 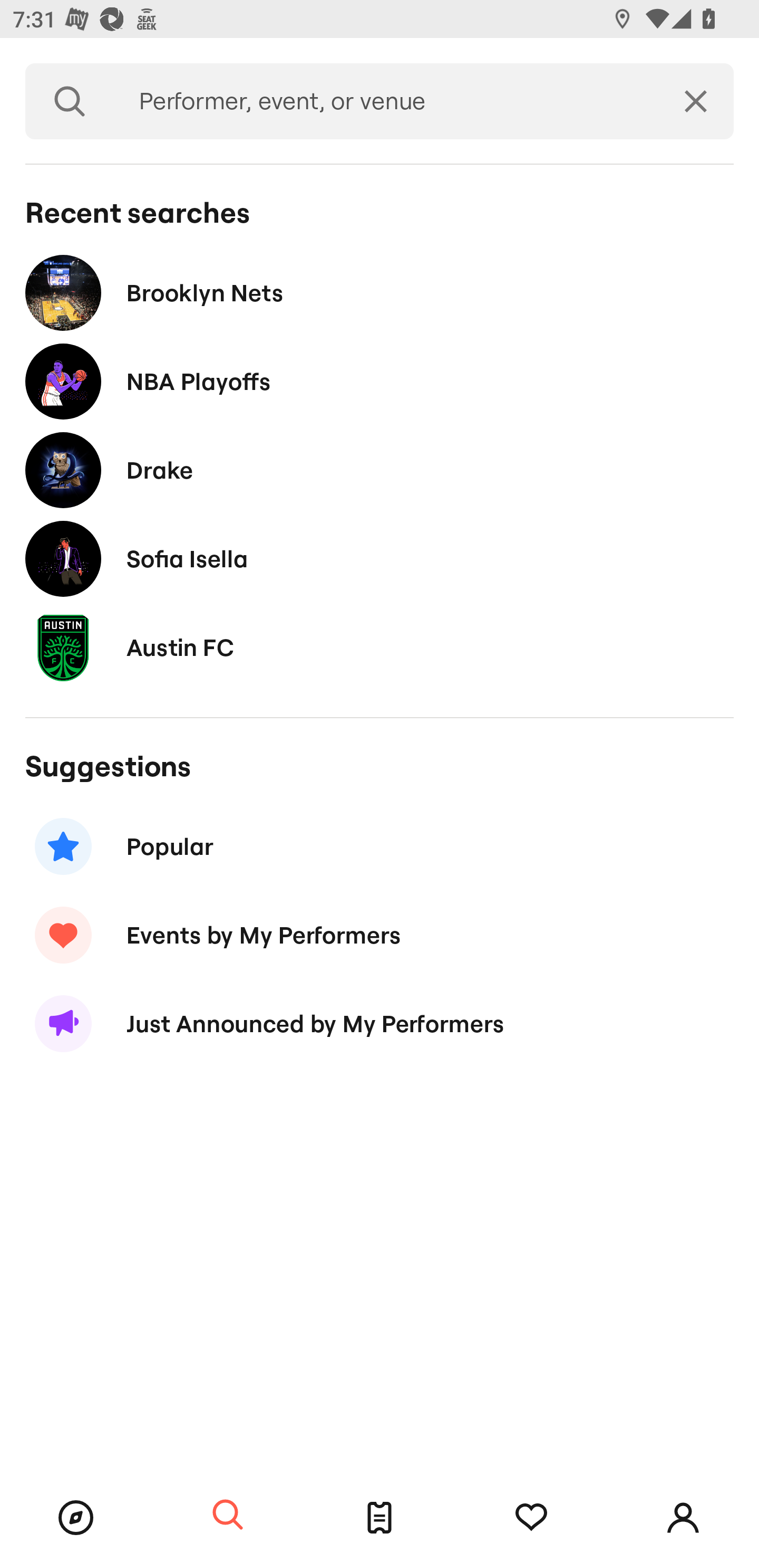 I want to click on Search, so click(x=228, y=1516).